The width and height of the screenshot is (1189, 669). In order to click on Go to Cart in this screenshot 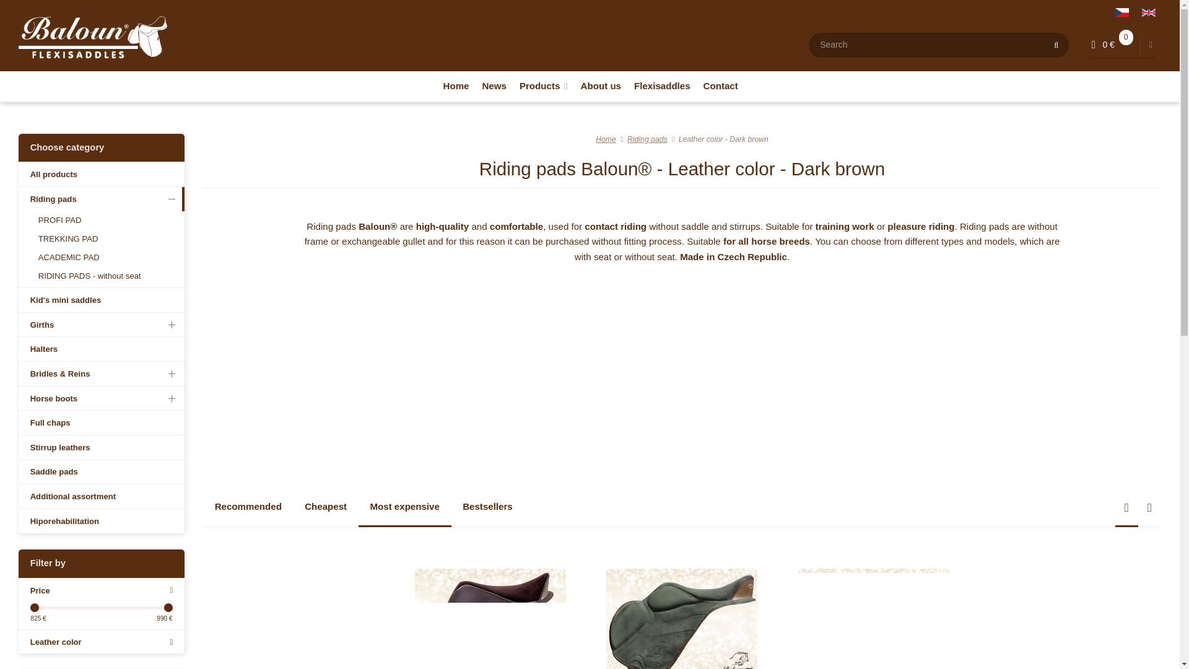, I will do `click(1110, 45)`.